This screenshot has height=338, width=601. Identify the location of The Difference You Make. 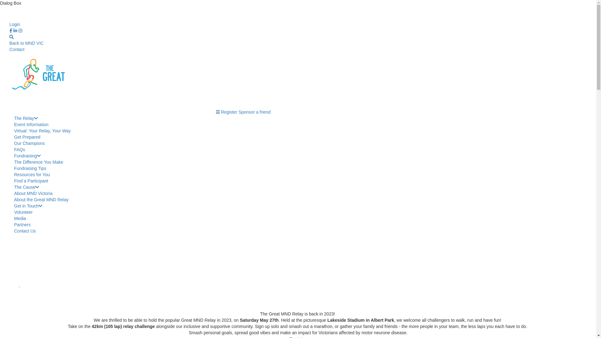
(39, 162).